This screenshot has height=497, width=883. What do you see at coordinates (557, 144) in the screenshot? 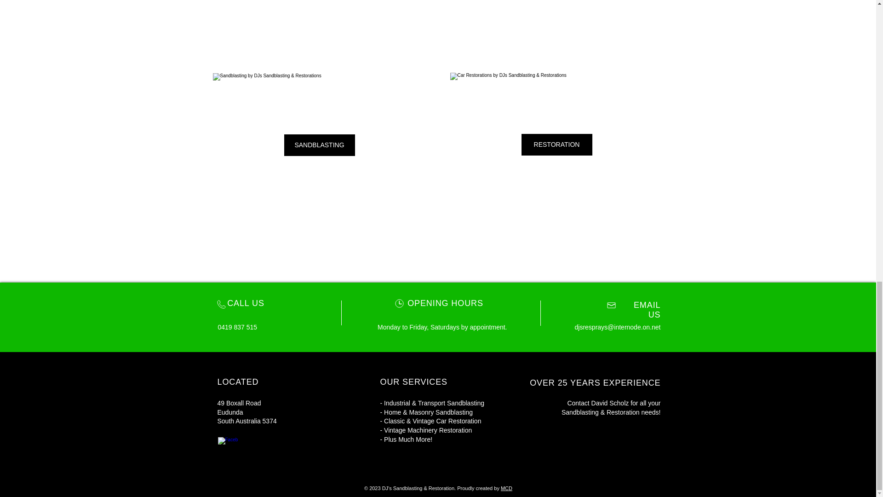
I see `RESTORATION` at bounding box center [557, 144].